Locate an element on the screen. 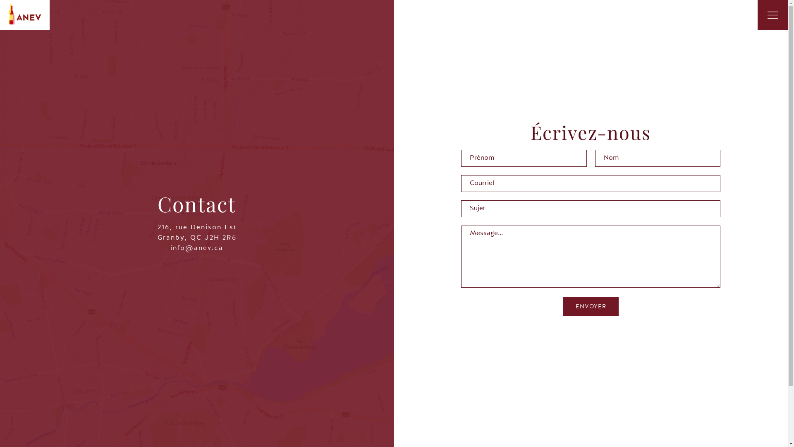 The height and width of the screenshot is (447, 794). info@anev.ca is located at coordinates (197, 248).